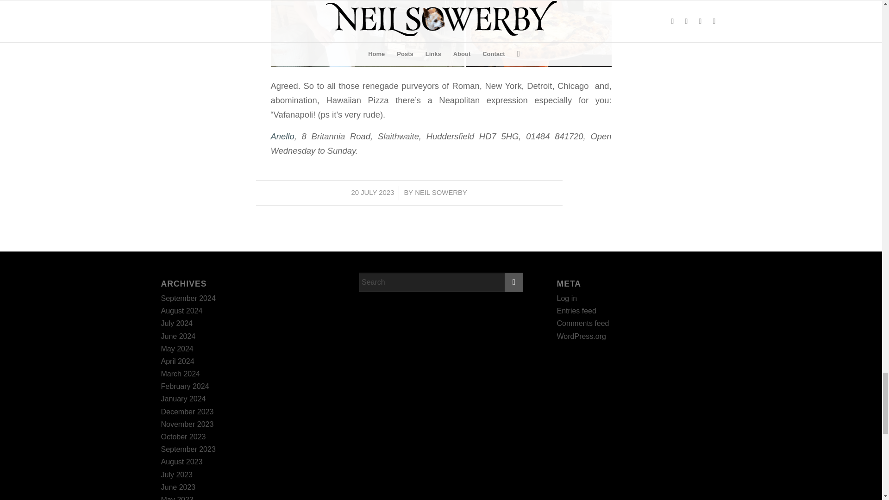 The image size is (889, 500). I want to click on July 2023, so click(177, 475).